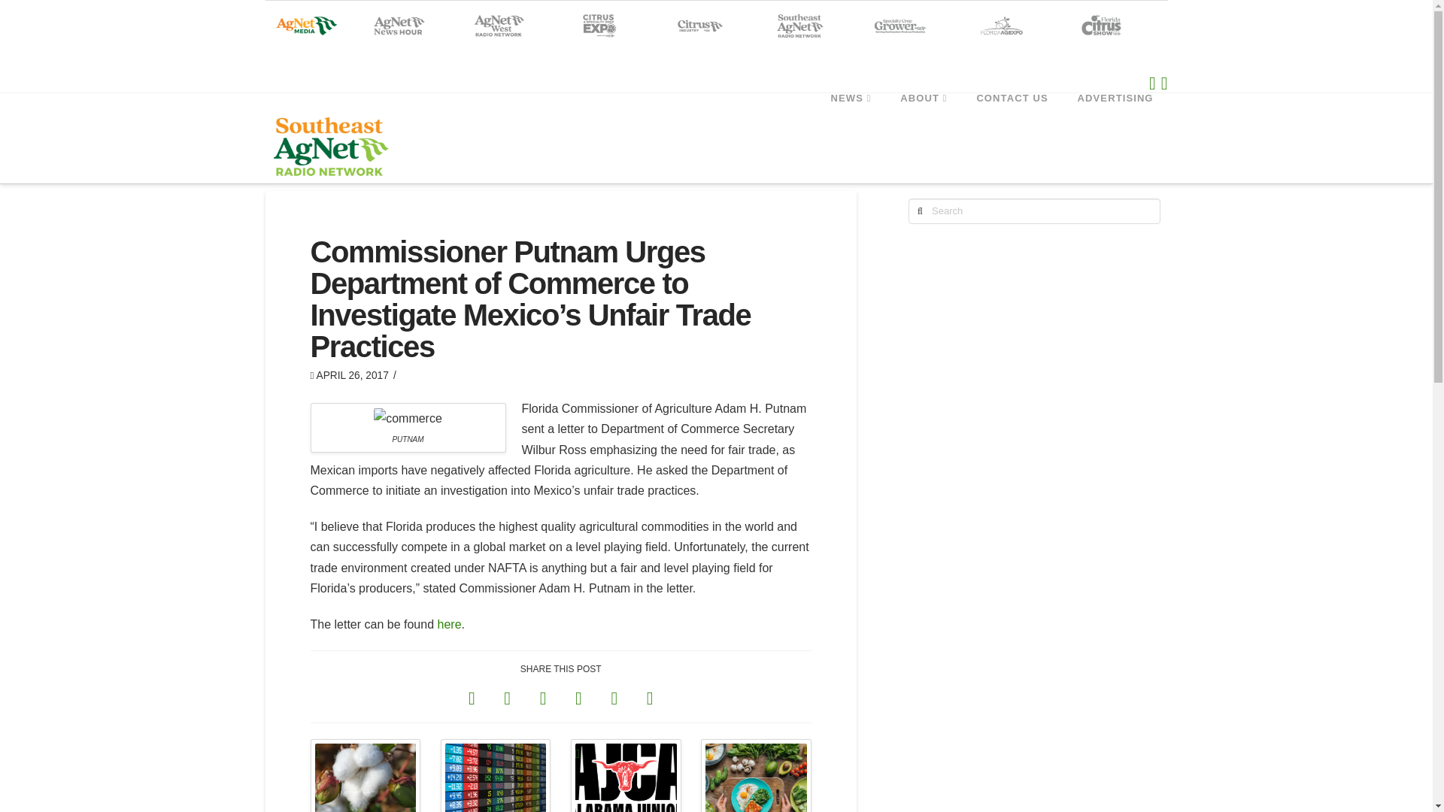  What do you see at coordinates (756, 775) in the screenshot?
I see `Permalink to: "USDA Nutrition Hubs"` at bounding box center [756, 775].